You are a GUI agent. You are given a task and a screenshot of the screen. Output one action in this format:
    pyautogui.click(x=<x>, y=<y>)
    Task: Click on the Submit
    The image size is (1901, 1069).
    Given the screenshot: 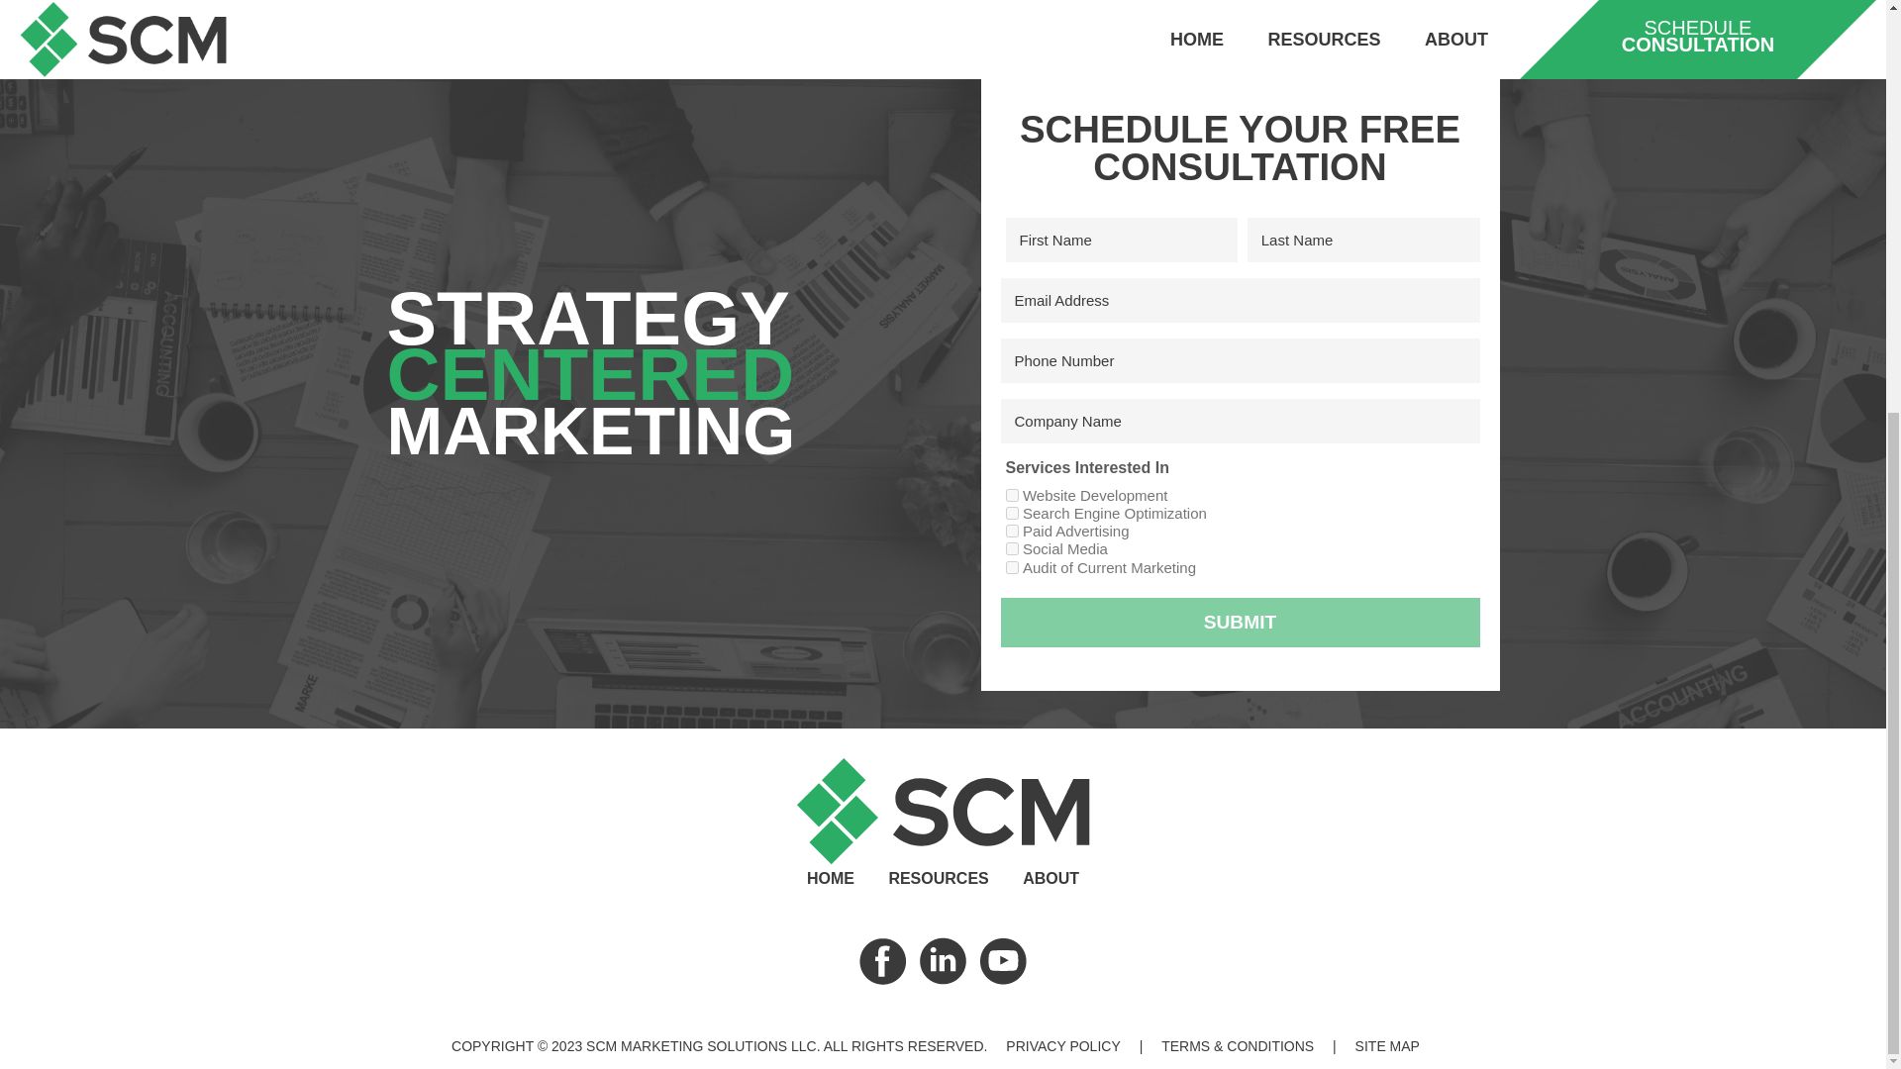 What is the action you would take?
    pyautogui.click(x=1239, y=622)
    